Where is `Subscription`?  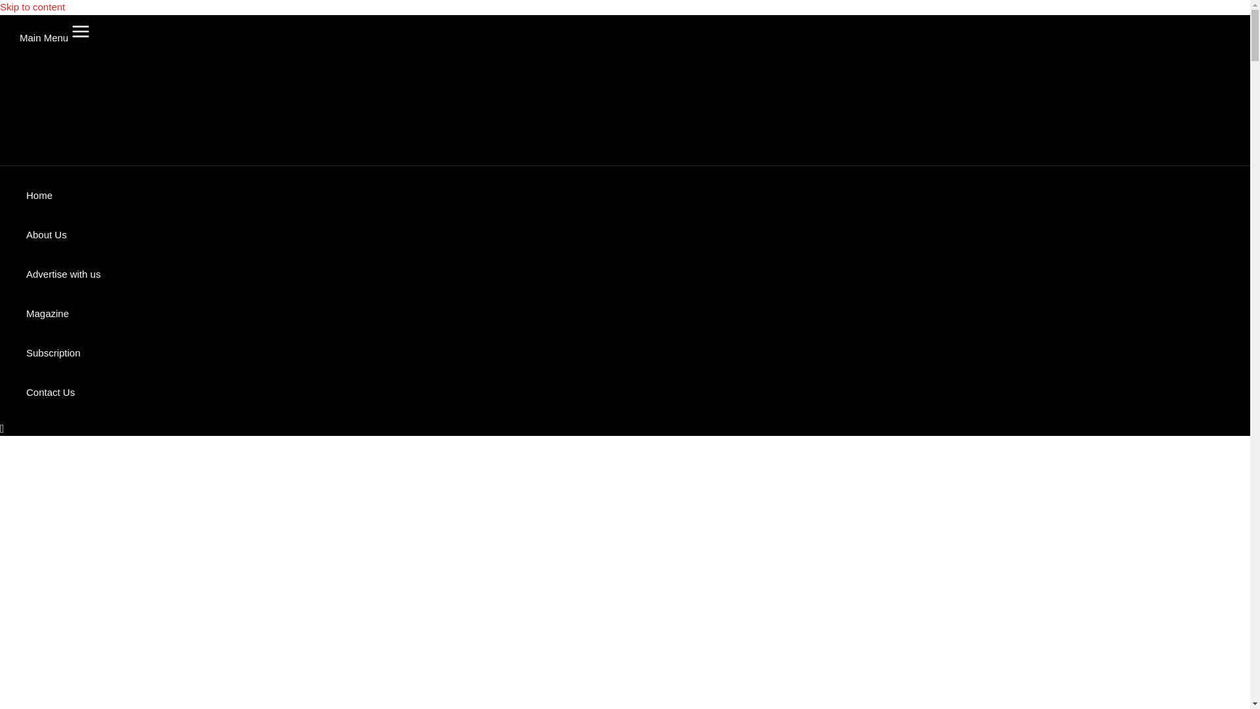
Subscription is located at coordinates (322, 85).